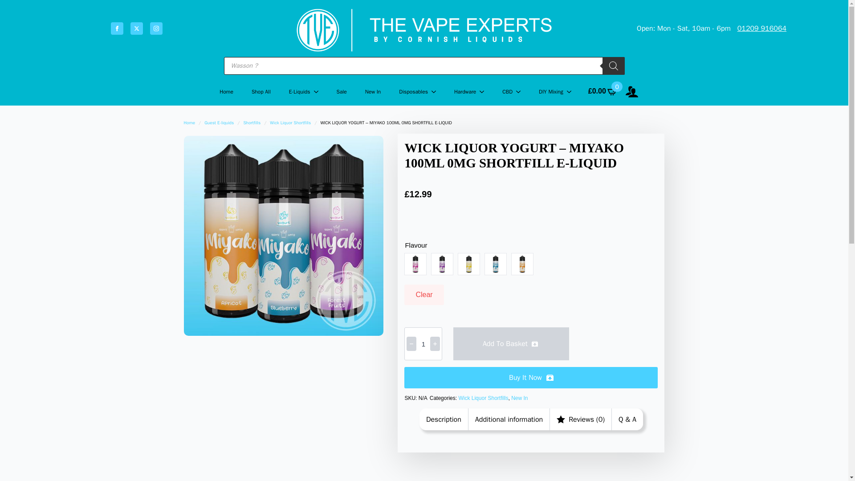  I want to click on miy, so click(283, 235).